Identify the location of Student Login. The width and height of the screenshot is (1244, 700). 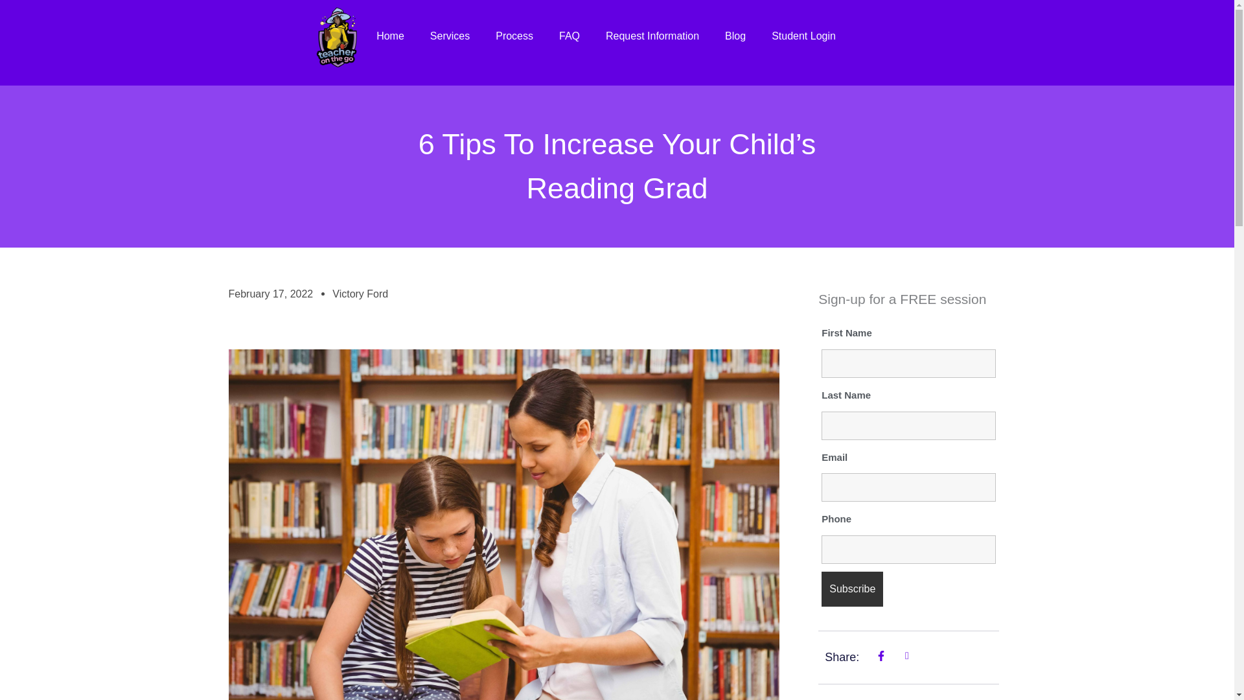
(803, 36).